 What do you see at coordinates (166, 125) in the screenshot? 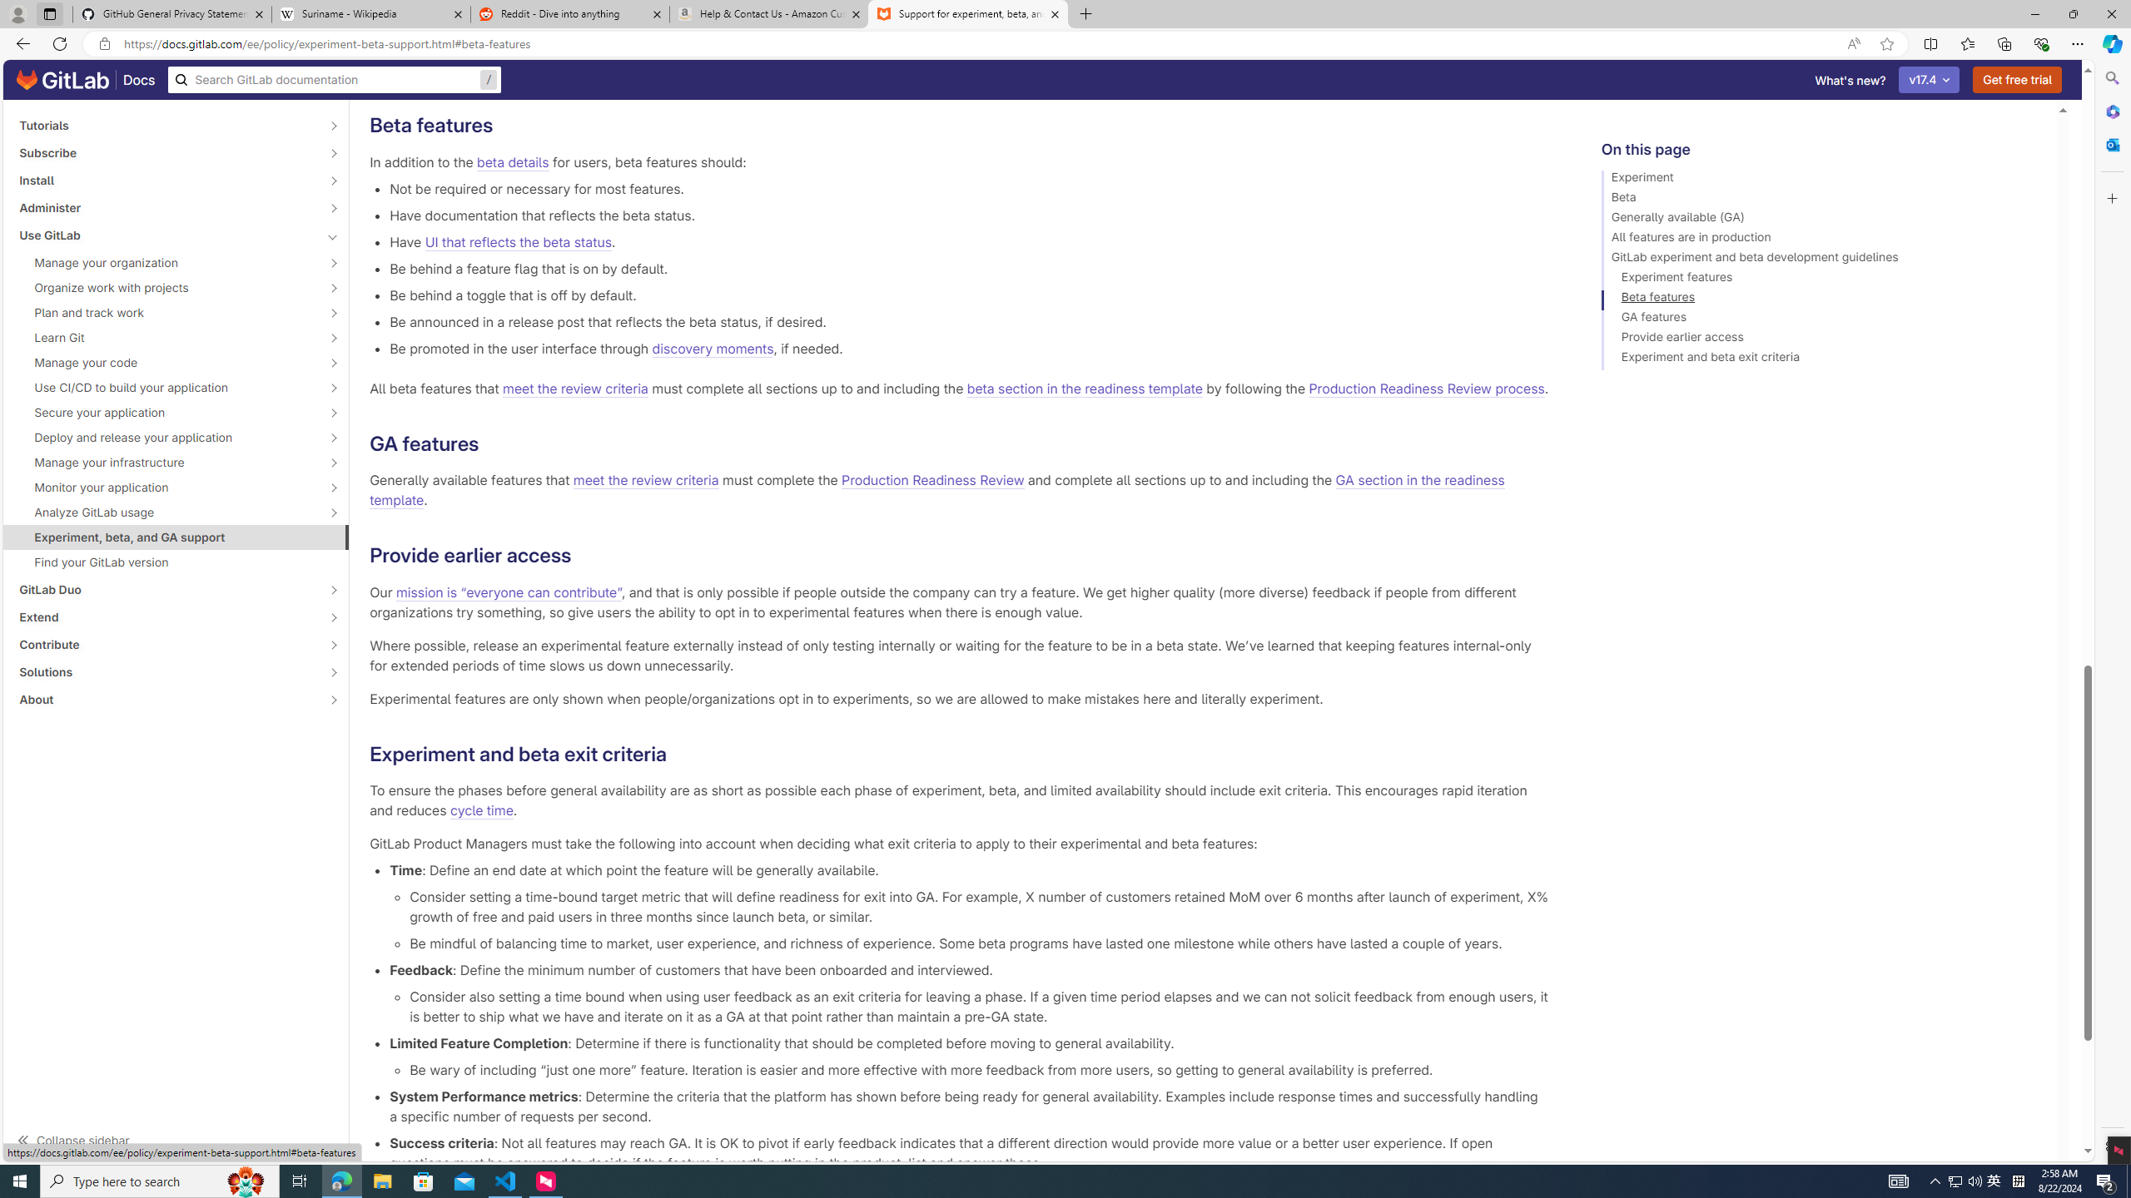
I see `Tutorials` at bounding box center [166, 125].